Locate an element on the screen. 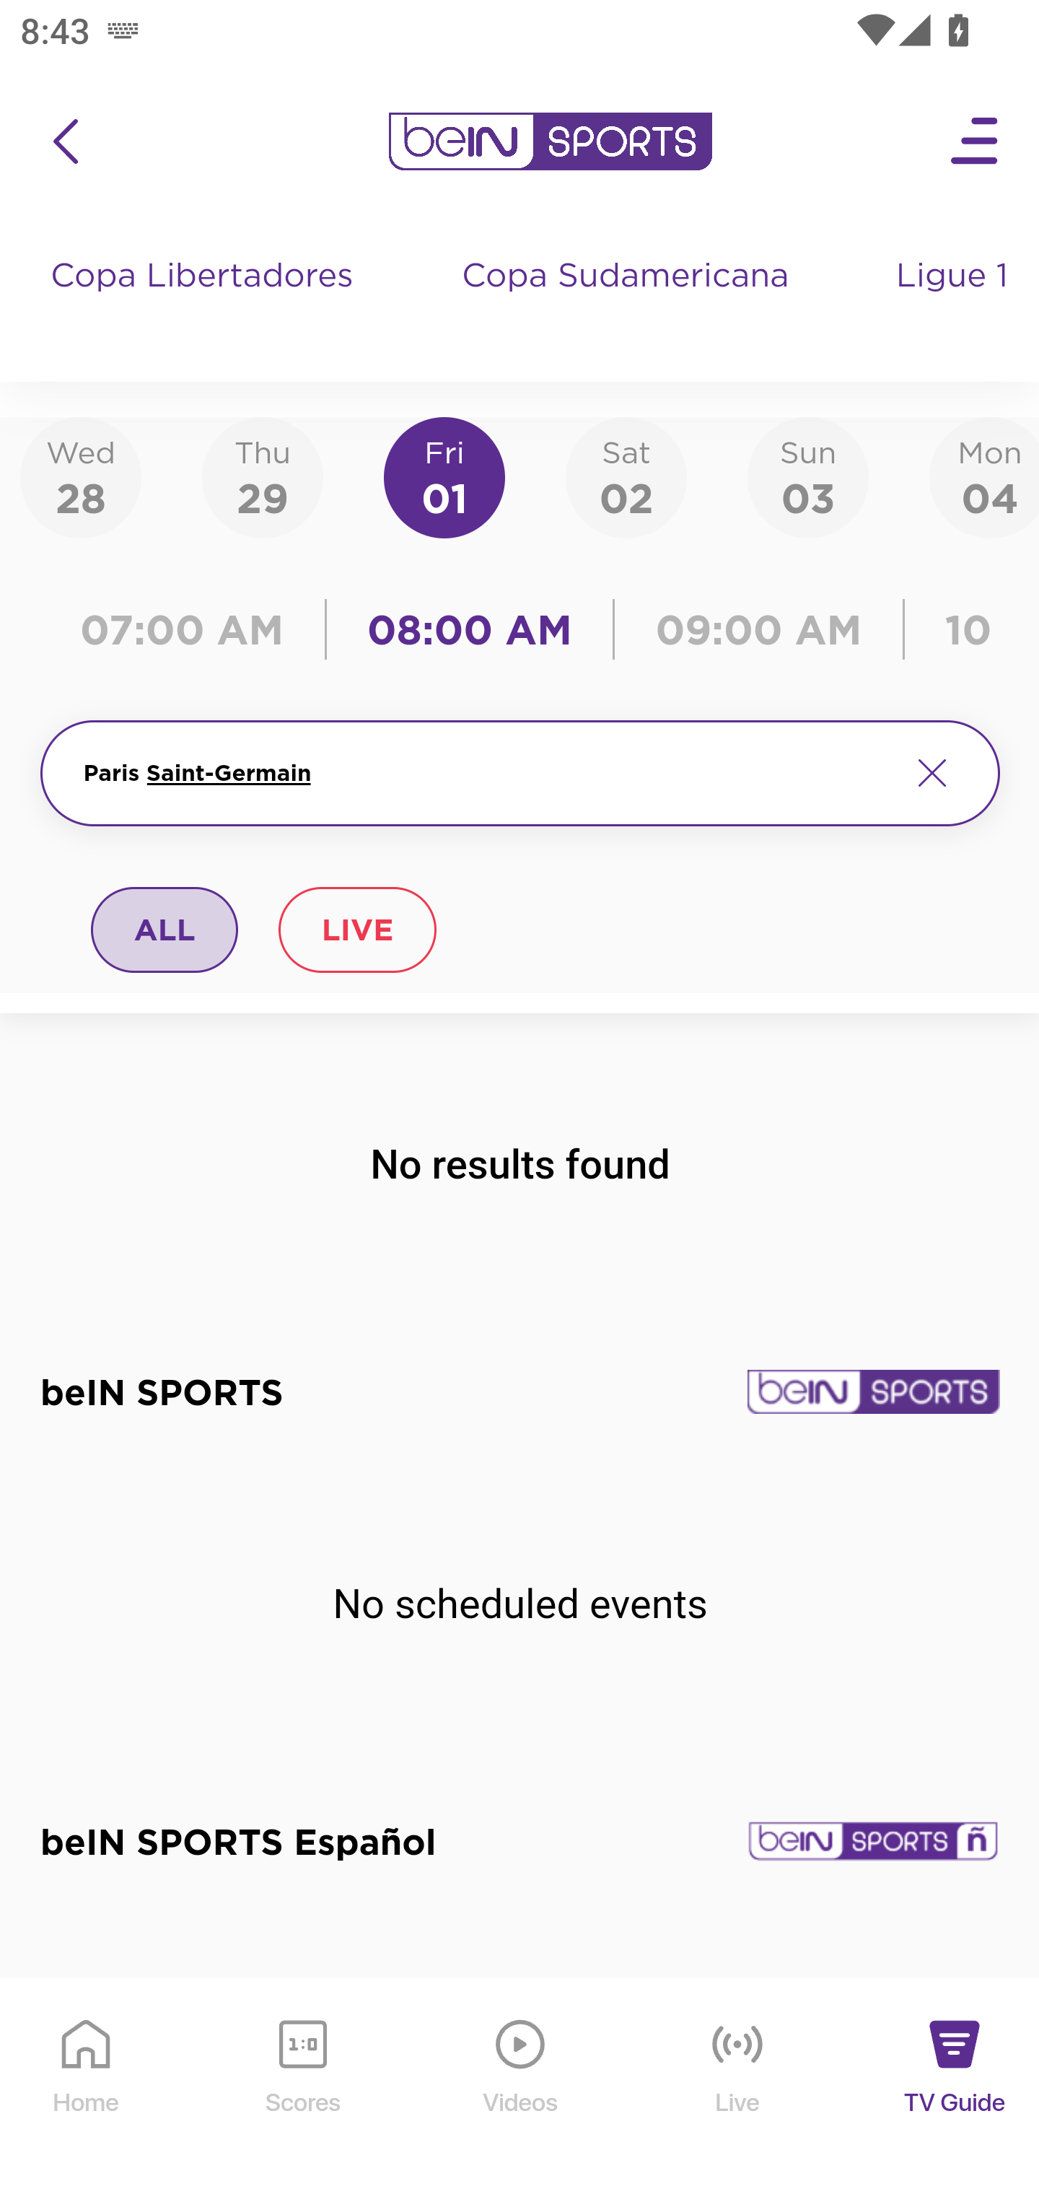 This screenshot has height=2194, width=1039. 08:00 AM is located at coordinates (470, 629).